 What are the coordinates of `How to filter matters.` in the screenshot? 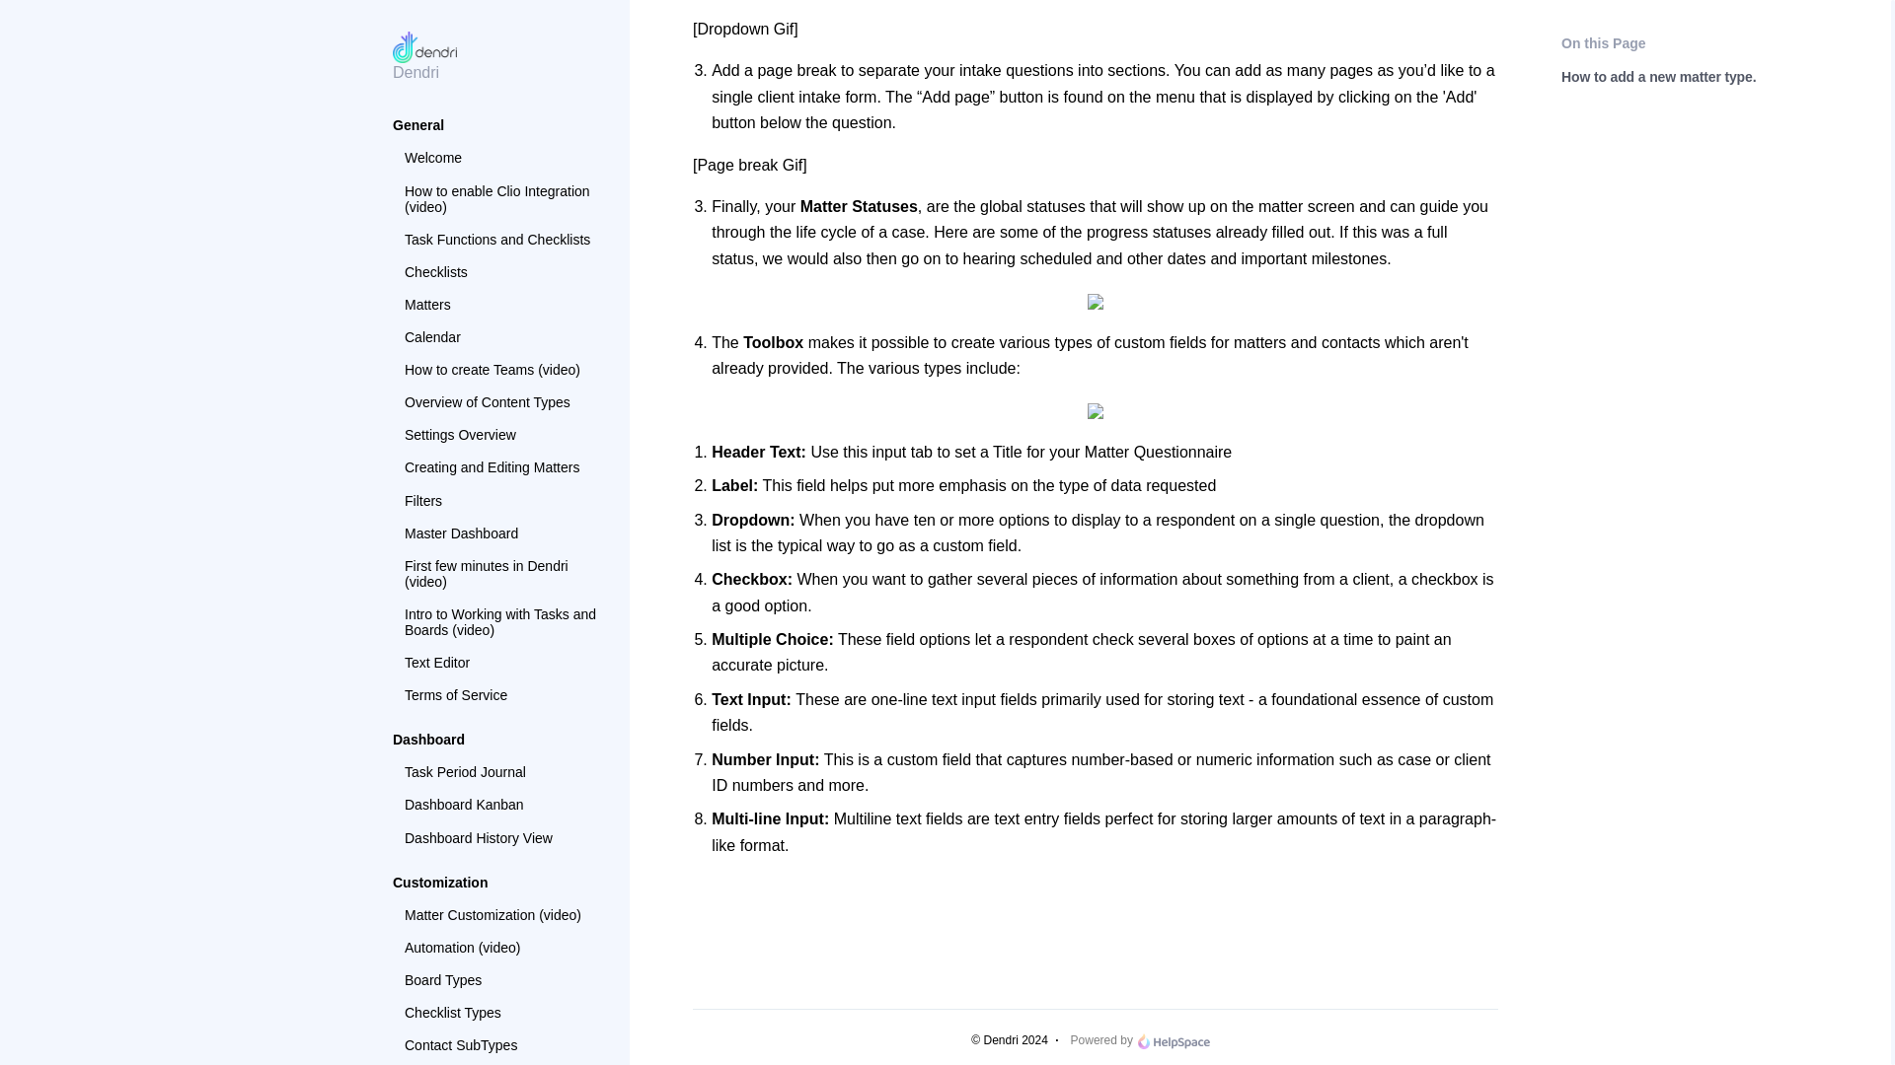 It's located at (501, 270).